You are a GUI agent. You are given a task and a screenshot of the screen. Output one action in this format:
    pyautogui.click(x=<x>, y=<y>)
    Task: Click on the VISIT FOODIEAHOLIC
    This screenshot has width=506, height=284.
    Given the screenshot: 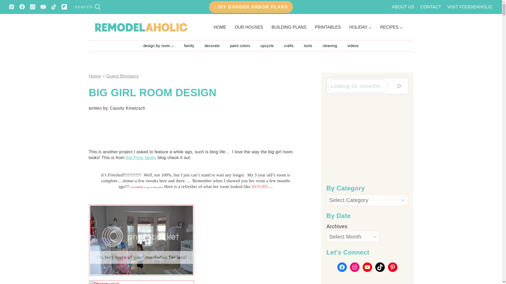 What is the action you would take?
    pyautogui.click(x=470, y=7)
    